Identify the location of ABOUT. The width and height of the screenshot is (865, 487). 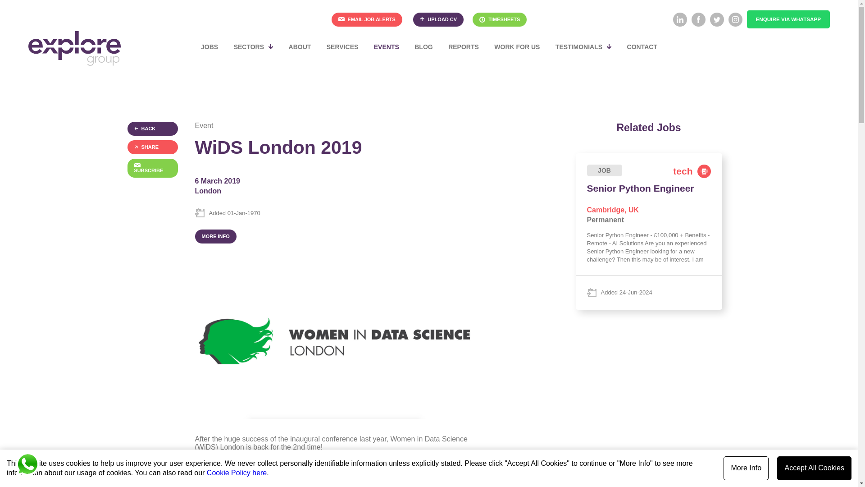
(300, 47).